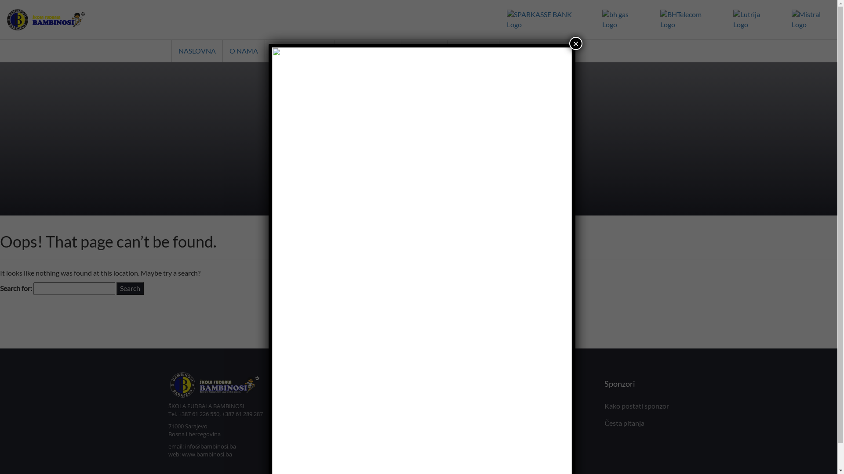 The image size is (844, 474). Describe the element at coordinates (244, 51) in the screenshot. I see `O NAMA` at that location.